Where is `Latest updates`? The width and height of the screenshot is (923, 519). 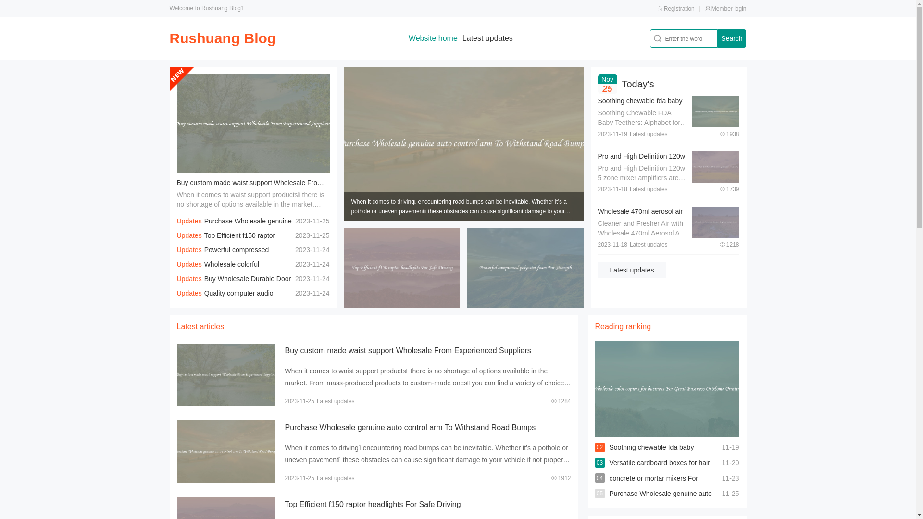 Latest updates is located at coordinates (487, 38).